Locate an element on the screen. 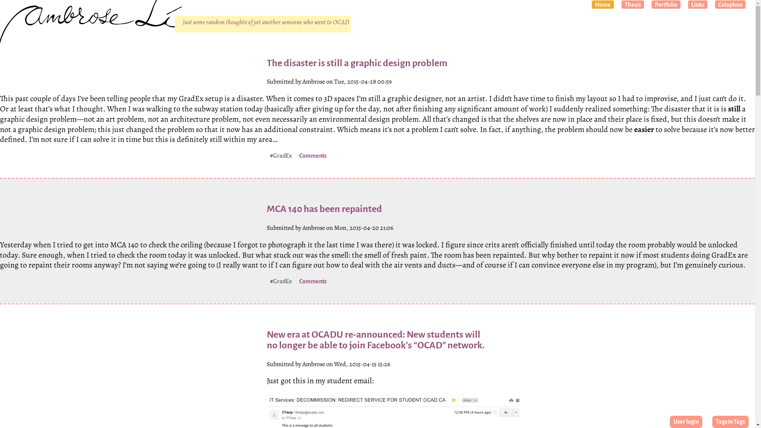  Home is located at coordinates (109, 12).